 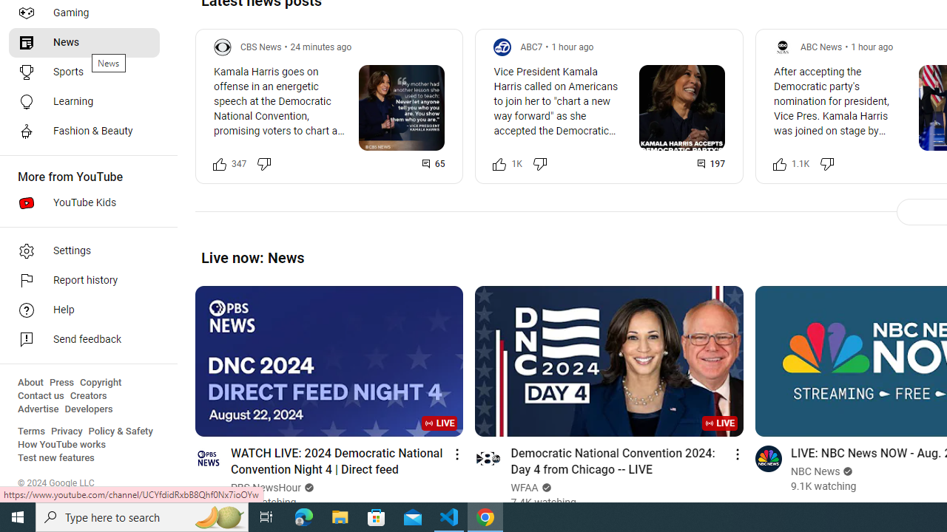 I want to click on PBS NewsHour, so click(x=266, y=488).